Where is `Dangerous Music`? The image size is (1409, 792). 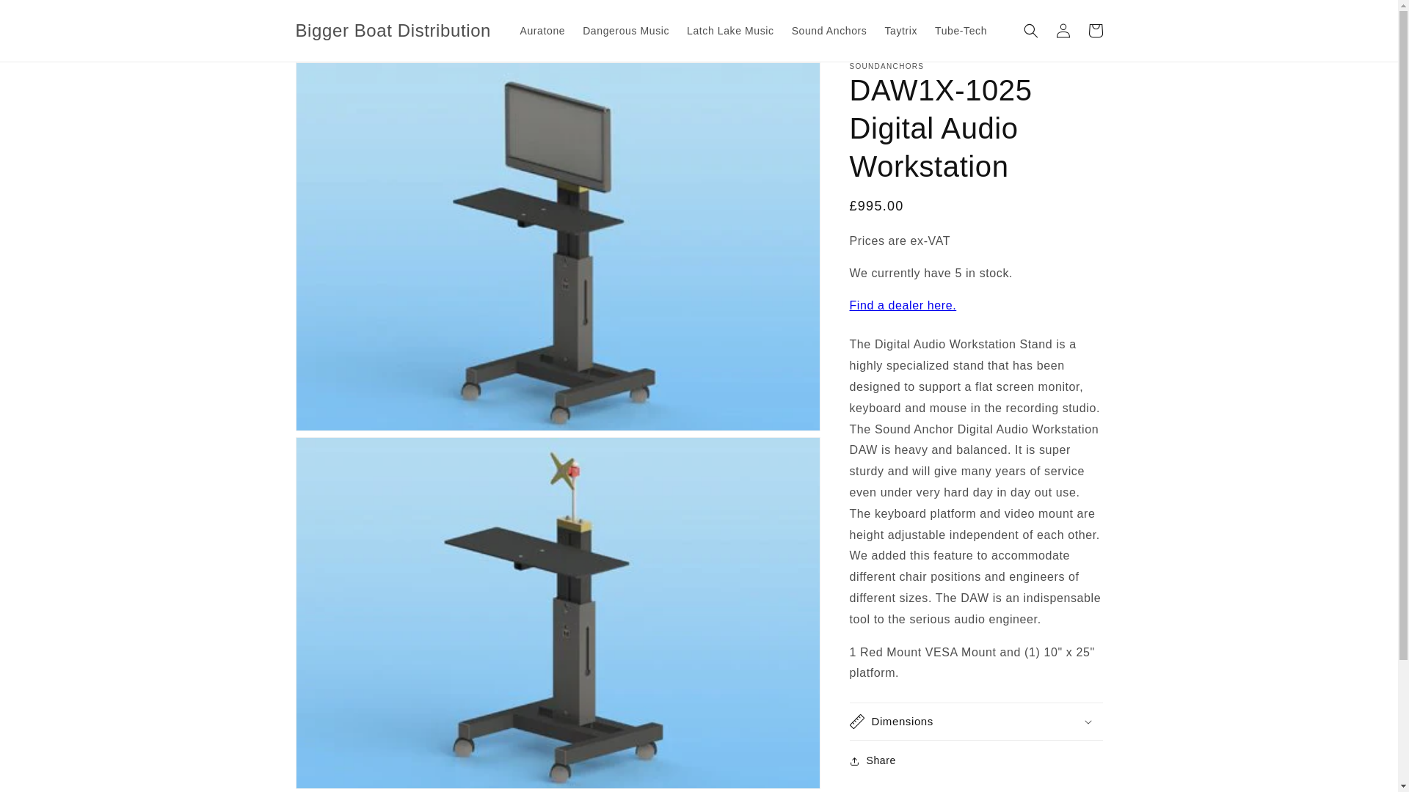 Dangerous Music is located at coordinates (625, 30).